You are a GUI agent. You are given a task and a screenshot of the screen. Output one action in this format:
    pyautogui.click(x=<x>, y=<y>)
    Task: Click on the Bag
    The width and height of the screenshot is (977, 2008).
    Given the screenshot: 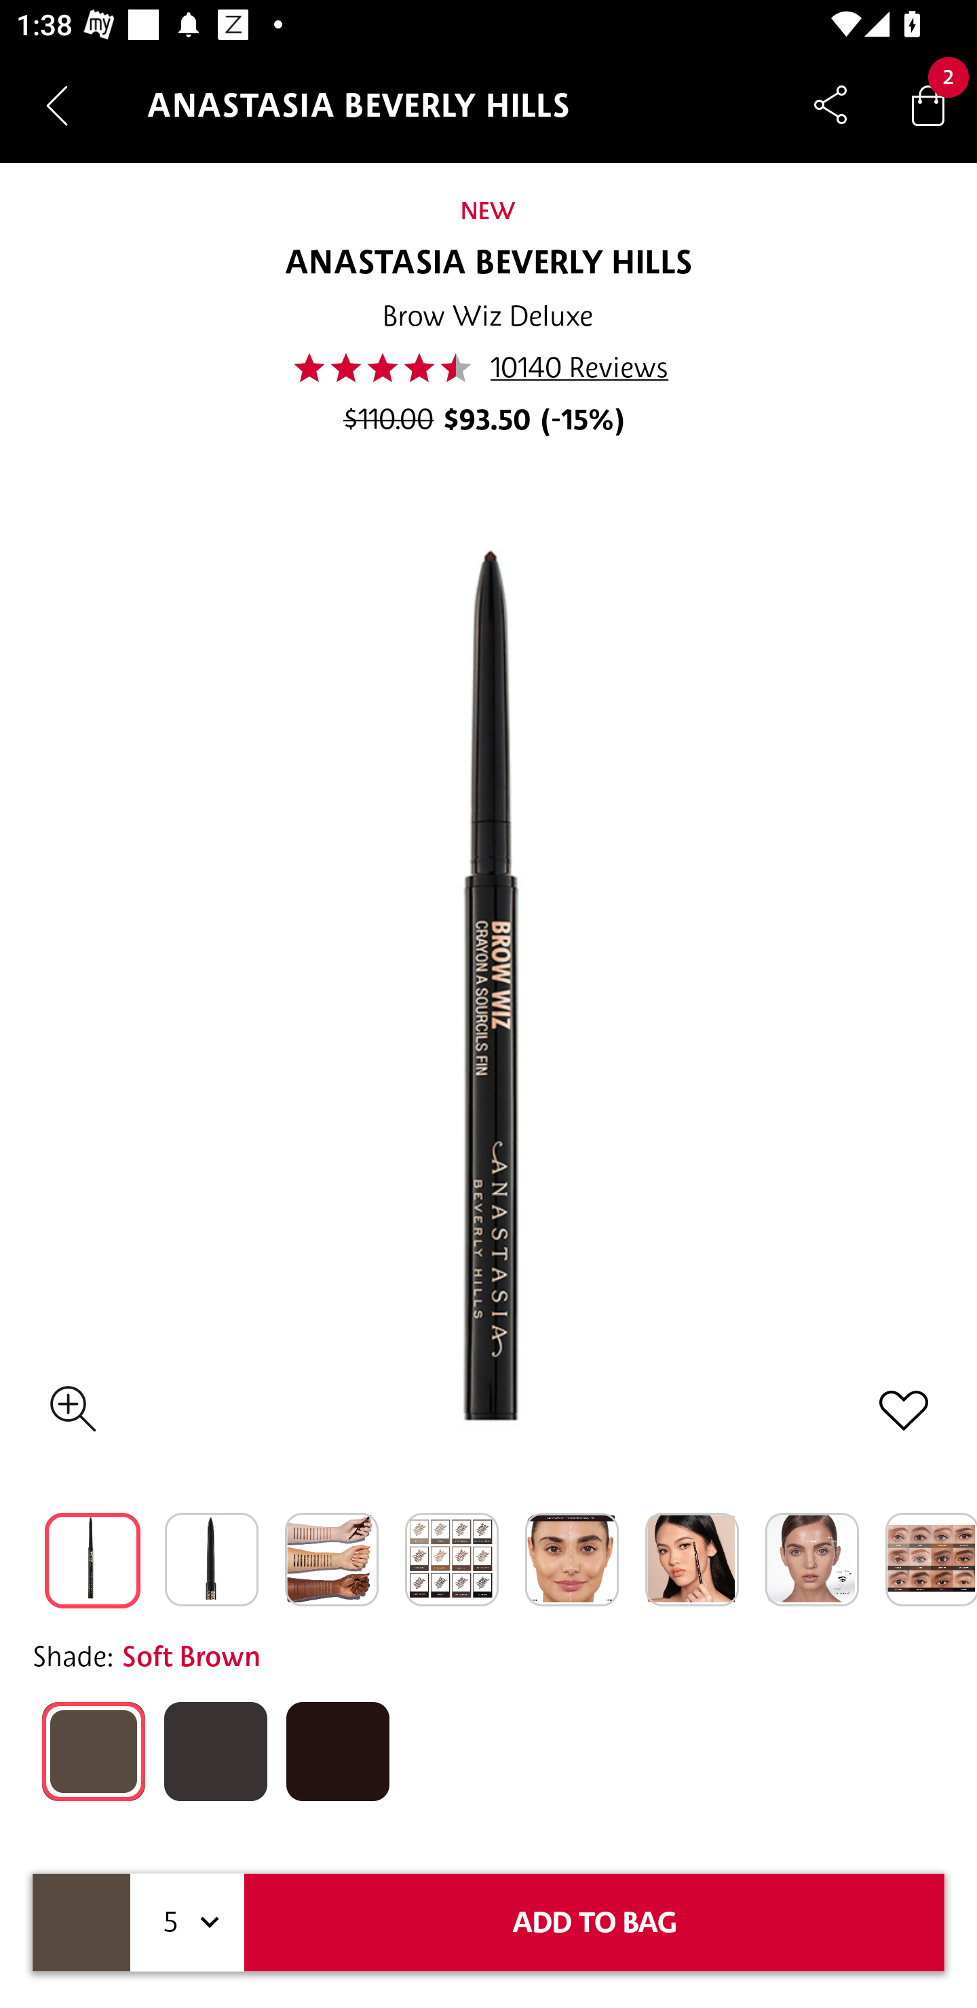 What is the action you would take?
    pyautogui.click(x=928, y=104)
    